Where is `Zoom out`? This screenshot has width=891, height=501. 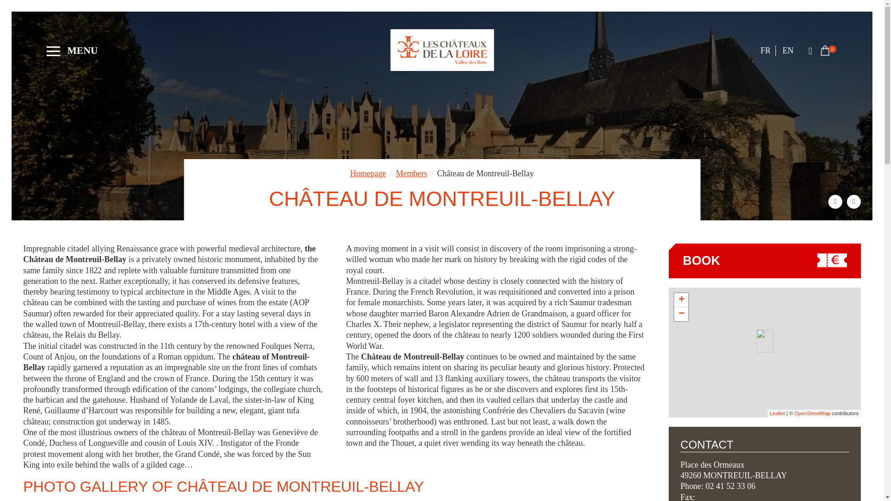 Zoom out is located at coordinates (681, 314).